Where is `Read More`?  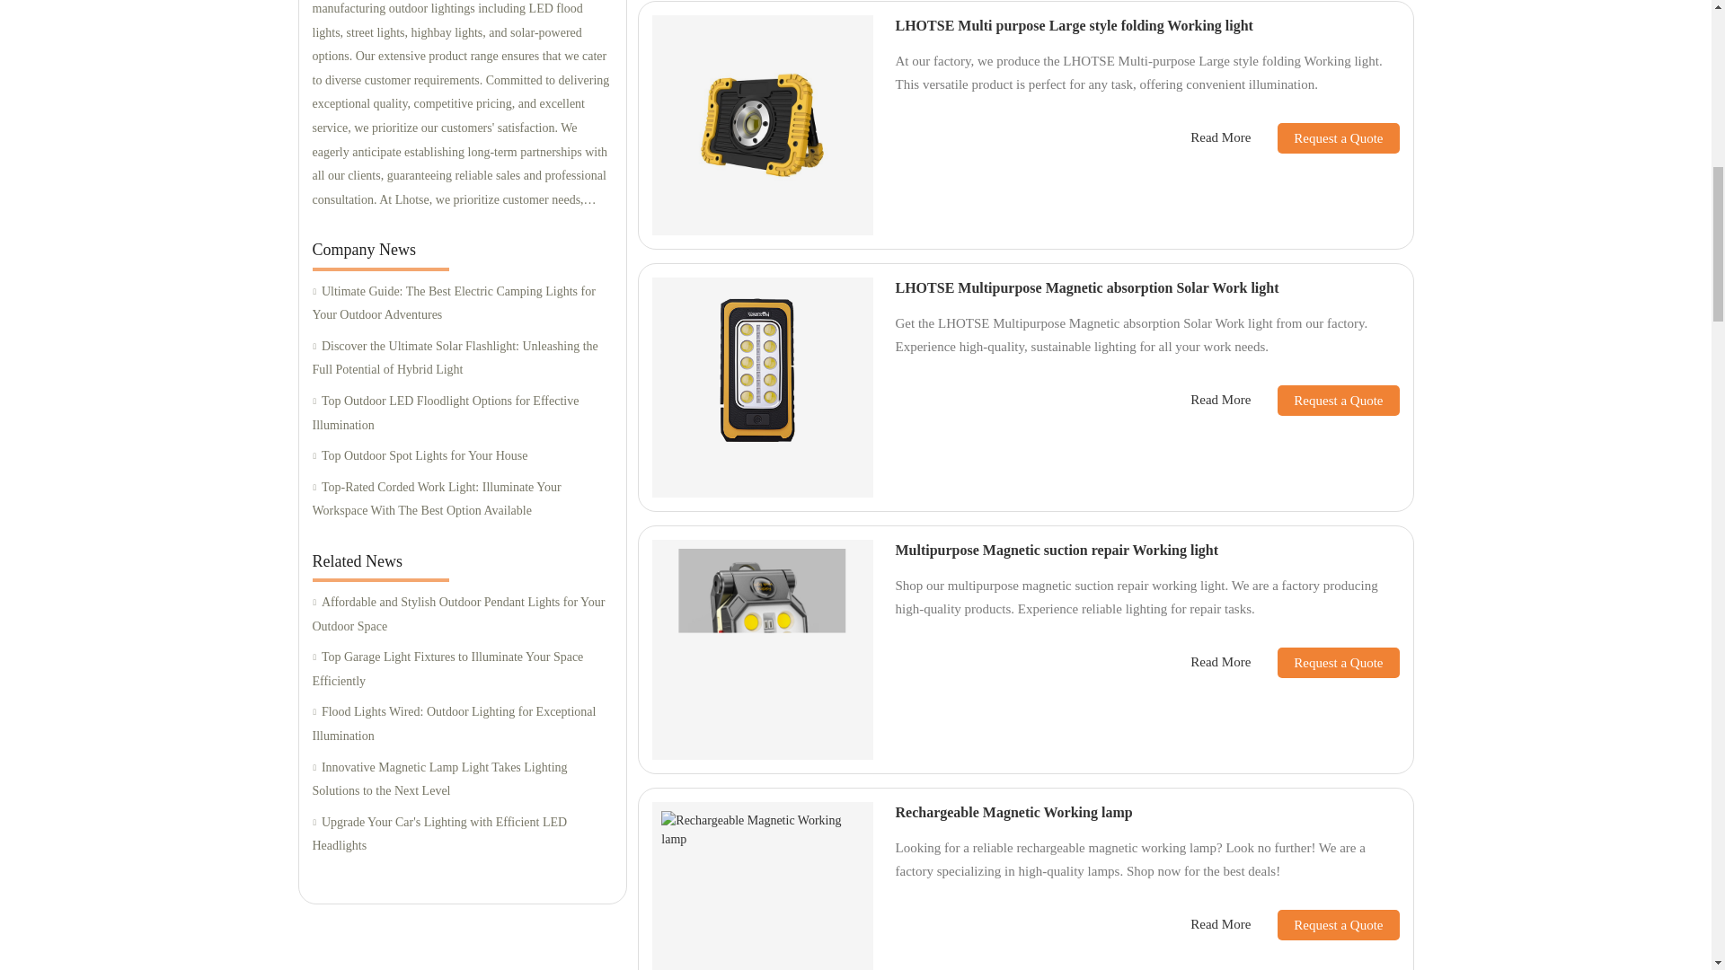 Read More is located at coordinates (1220, 137).